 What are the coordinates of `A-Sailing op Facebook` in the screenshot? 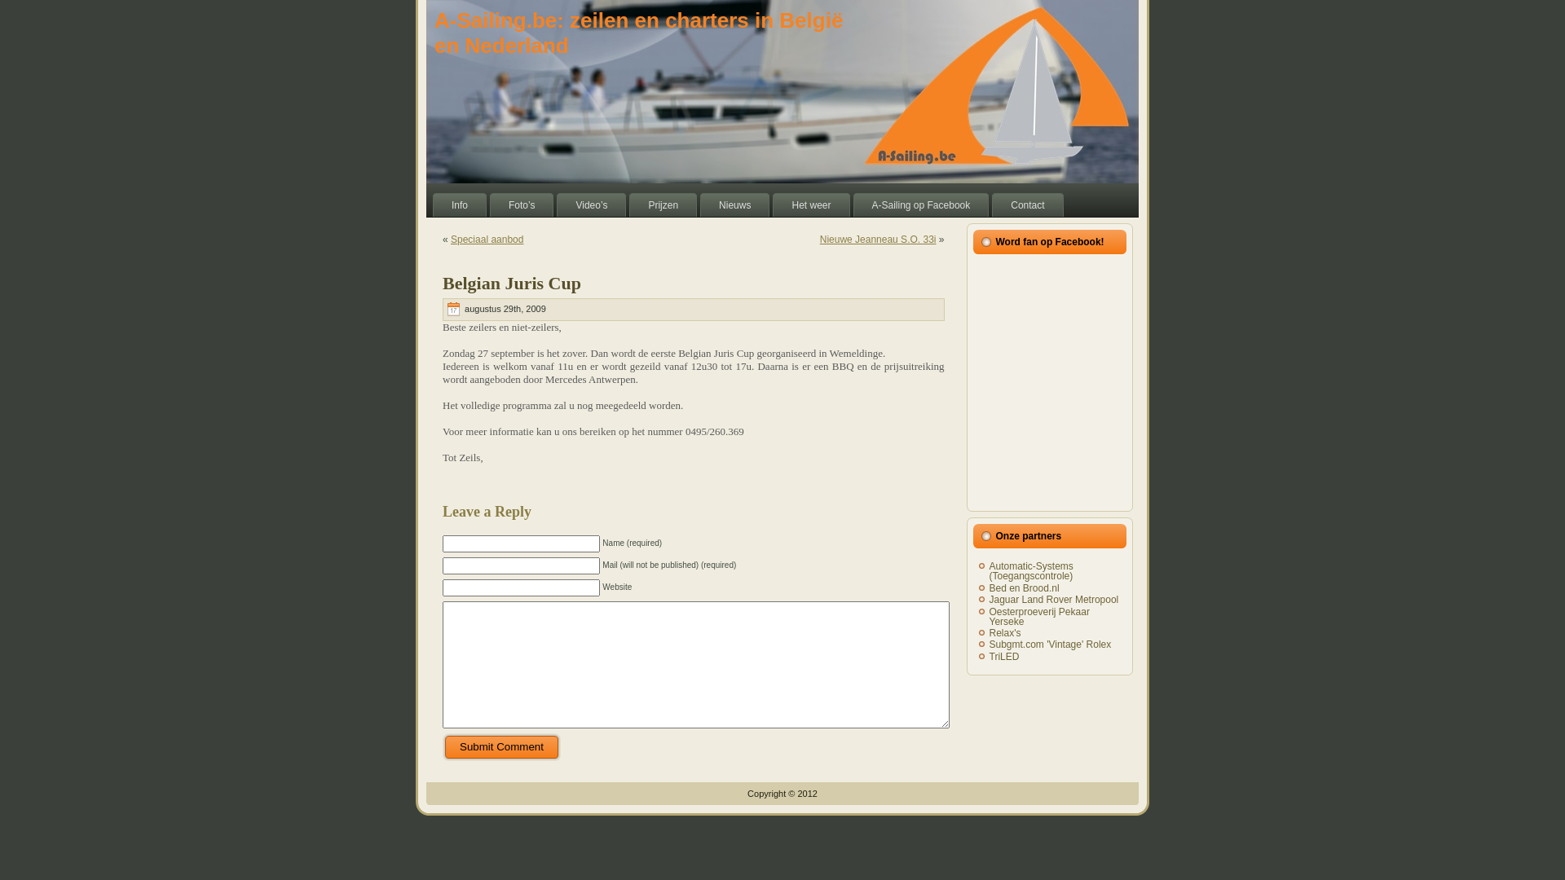 It's located at (921, 205).